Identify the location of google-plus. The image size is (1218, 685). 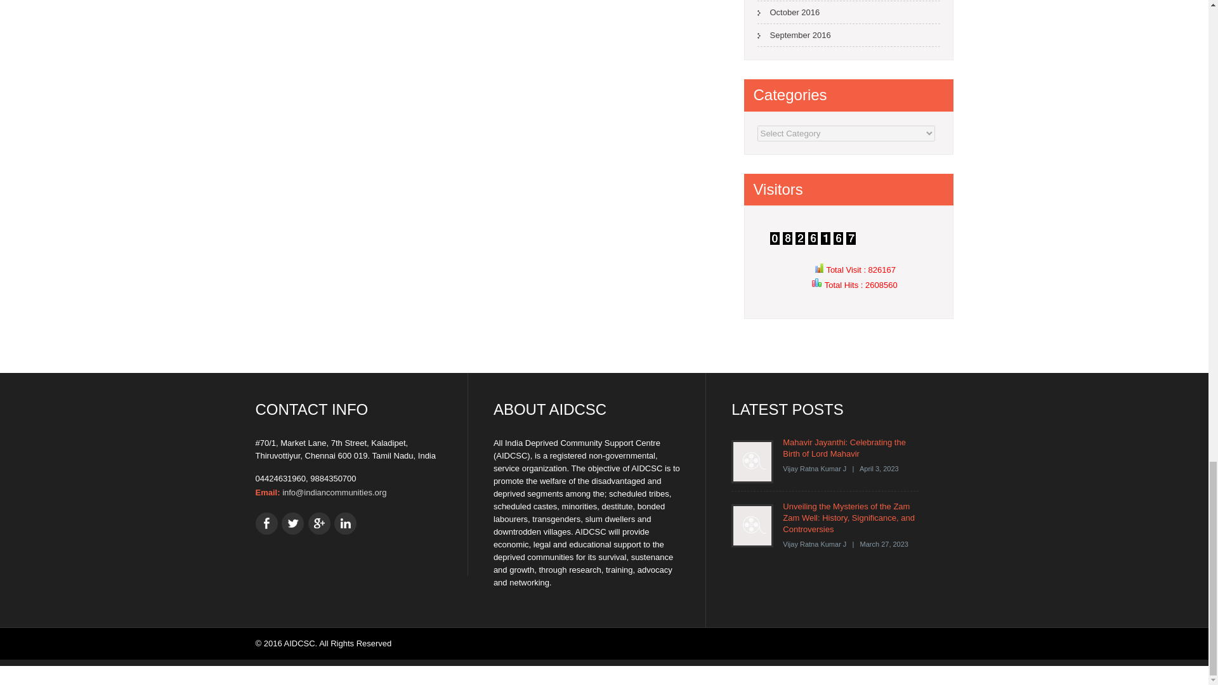
(318, 523).